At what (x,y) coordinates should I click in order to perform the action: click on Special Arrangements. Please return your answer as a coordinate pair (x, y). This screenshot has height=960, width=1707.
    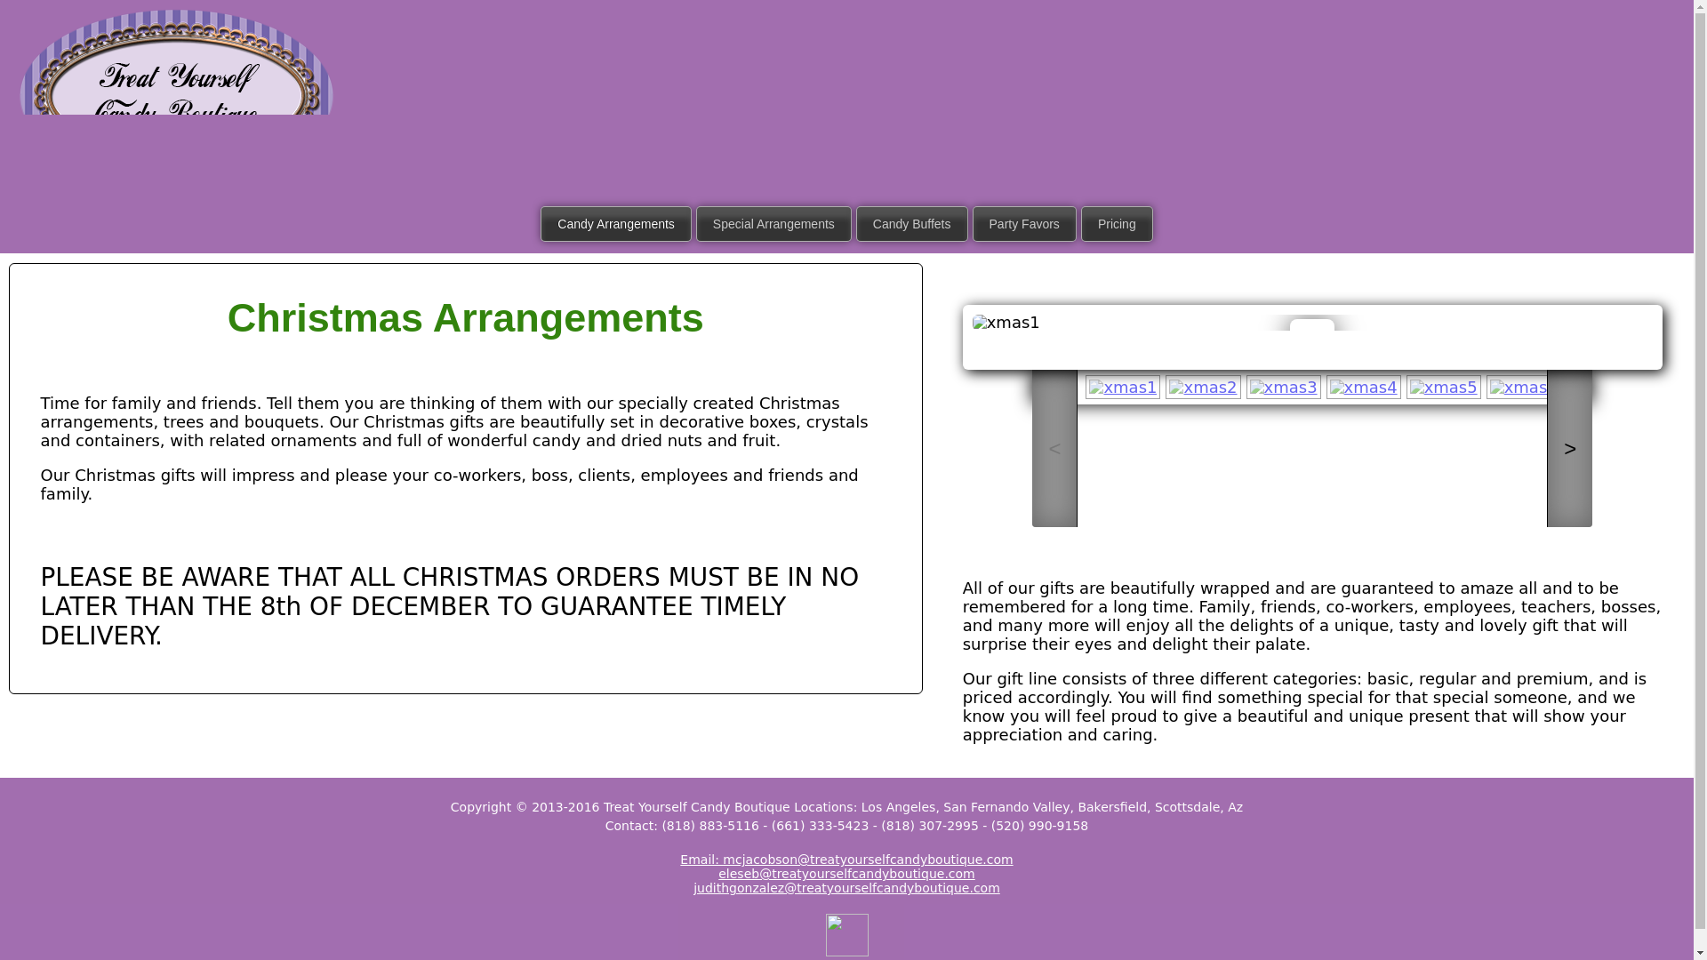
    Looking at the image, I should click on (773, 224).